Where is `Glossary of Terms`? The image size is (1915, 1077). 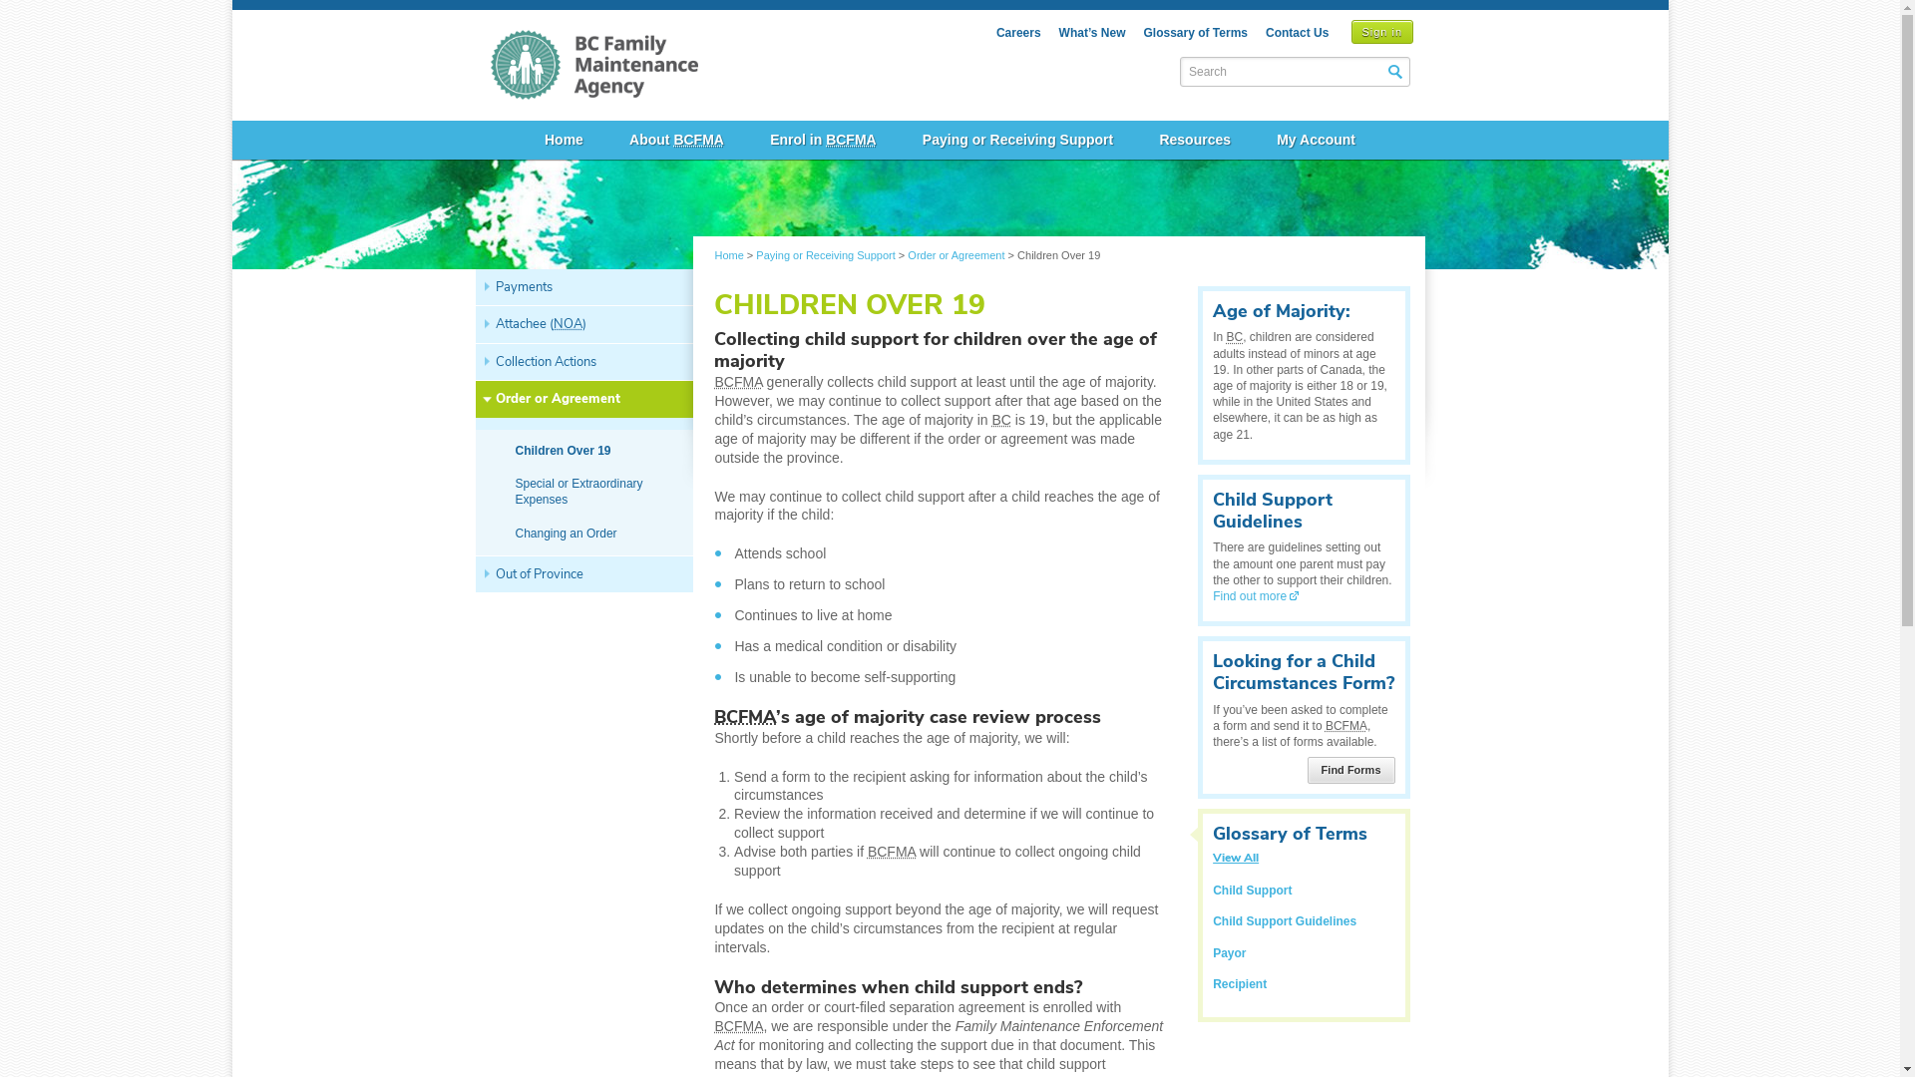
Glossary of Terms is located at coordinates (1195, 33).